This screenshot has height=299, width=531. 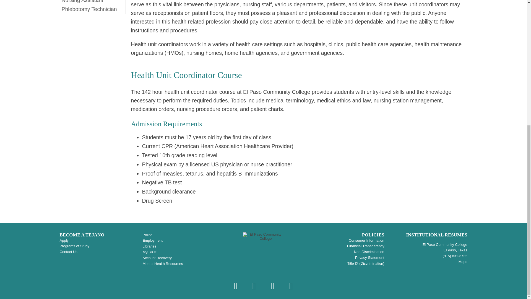 I want to click on Account Recovery, so click(x=157, y=258).